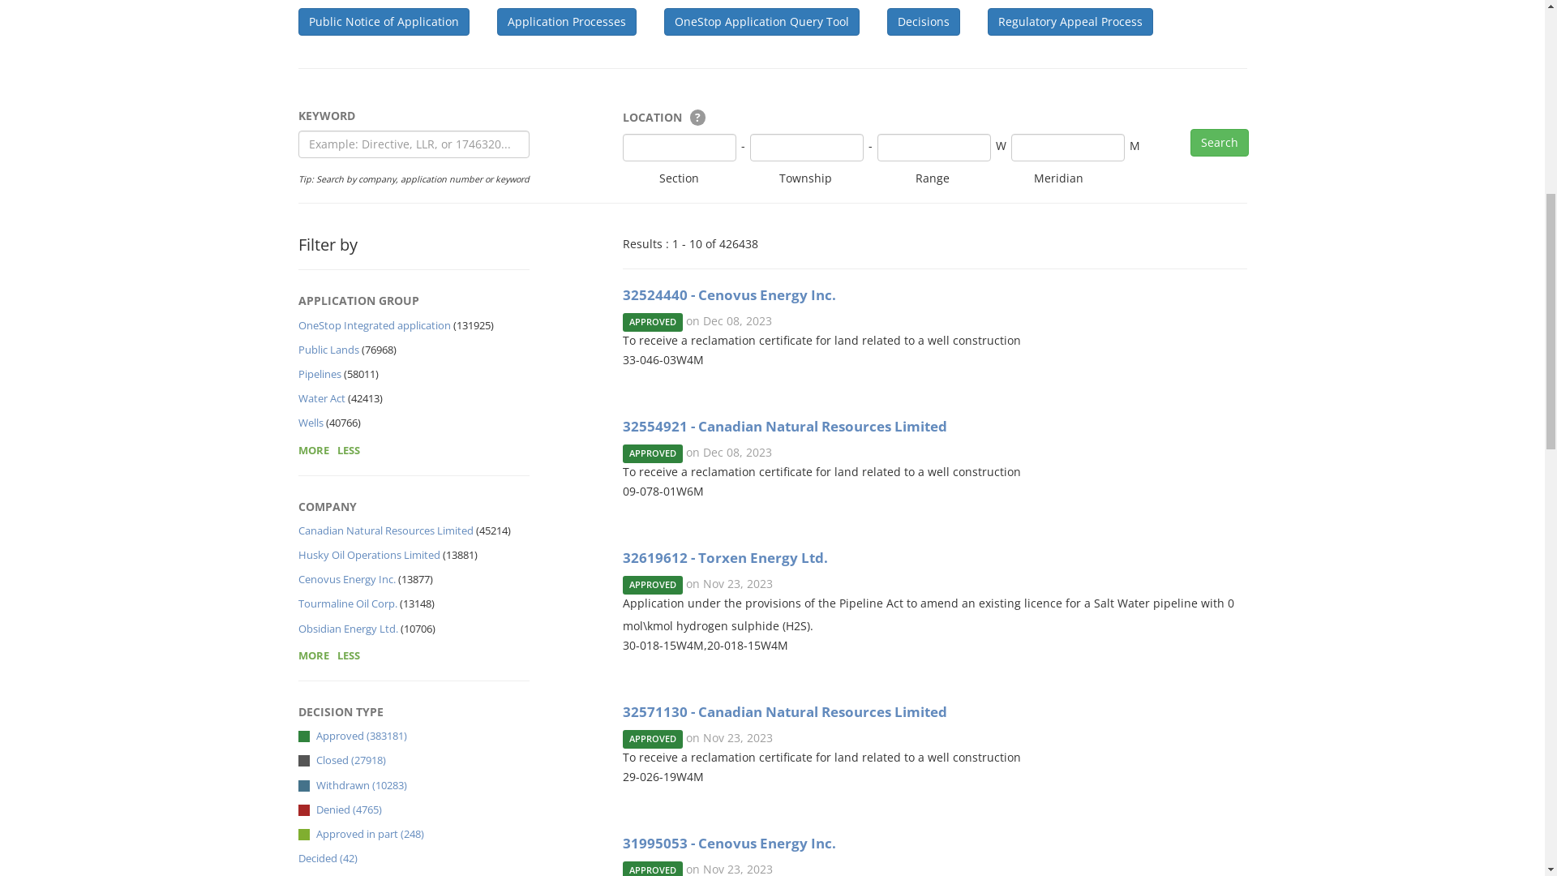  Describe the element at coordinates (566, 646) in the screenshot. I see `Application Processes` at that location.